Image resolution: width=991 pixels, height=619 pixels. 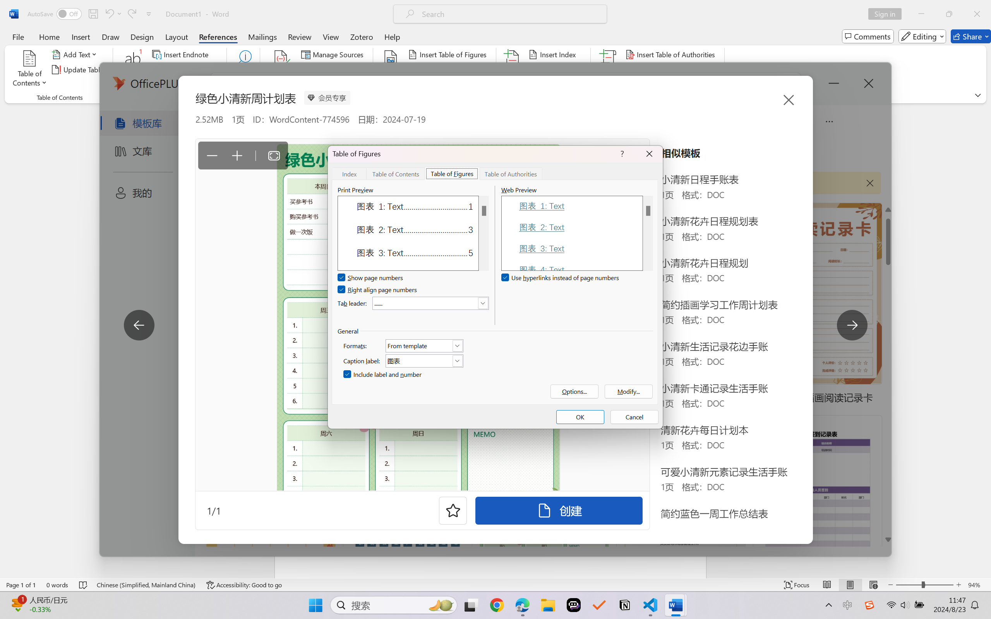 What do you see at coordinates (349, 173) in the screenshot?
I see `Index` at bounding box center [349, 173].